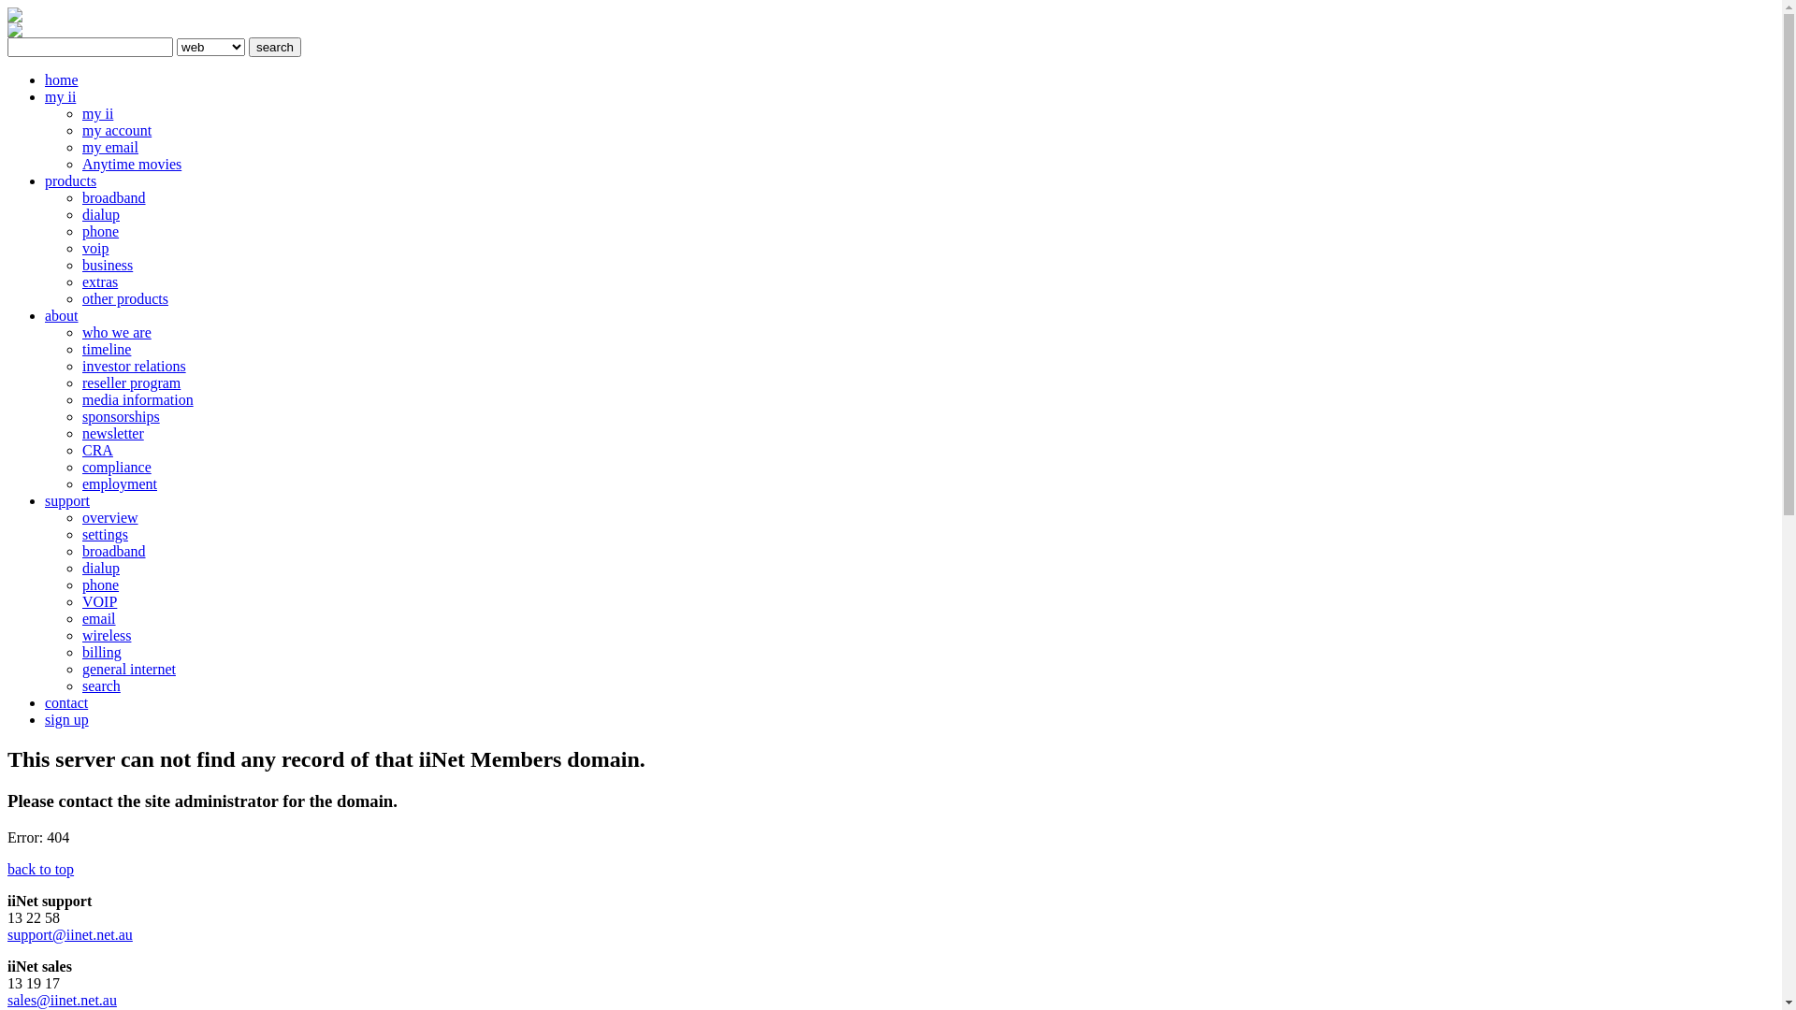 The height and width of the screenshot is (1010, 1796). What do you see at coordinates (99, 601) in the screenshot?
I see `VOIP` at bounding box center [99, 601].